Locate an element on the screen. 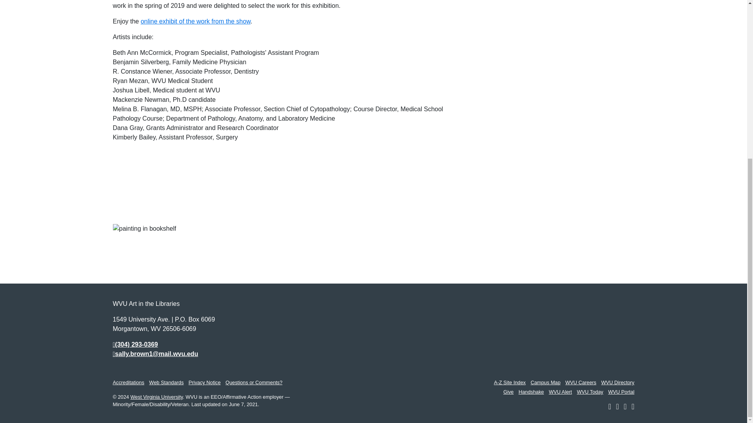 The width and height of the screenshot is (753, 423). WVU Portal is located at coordinates (621, 392).